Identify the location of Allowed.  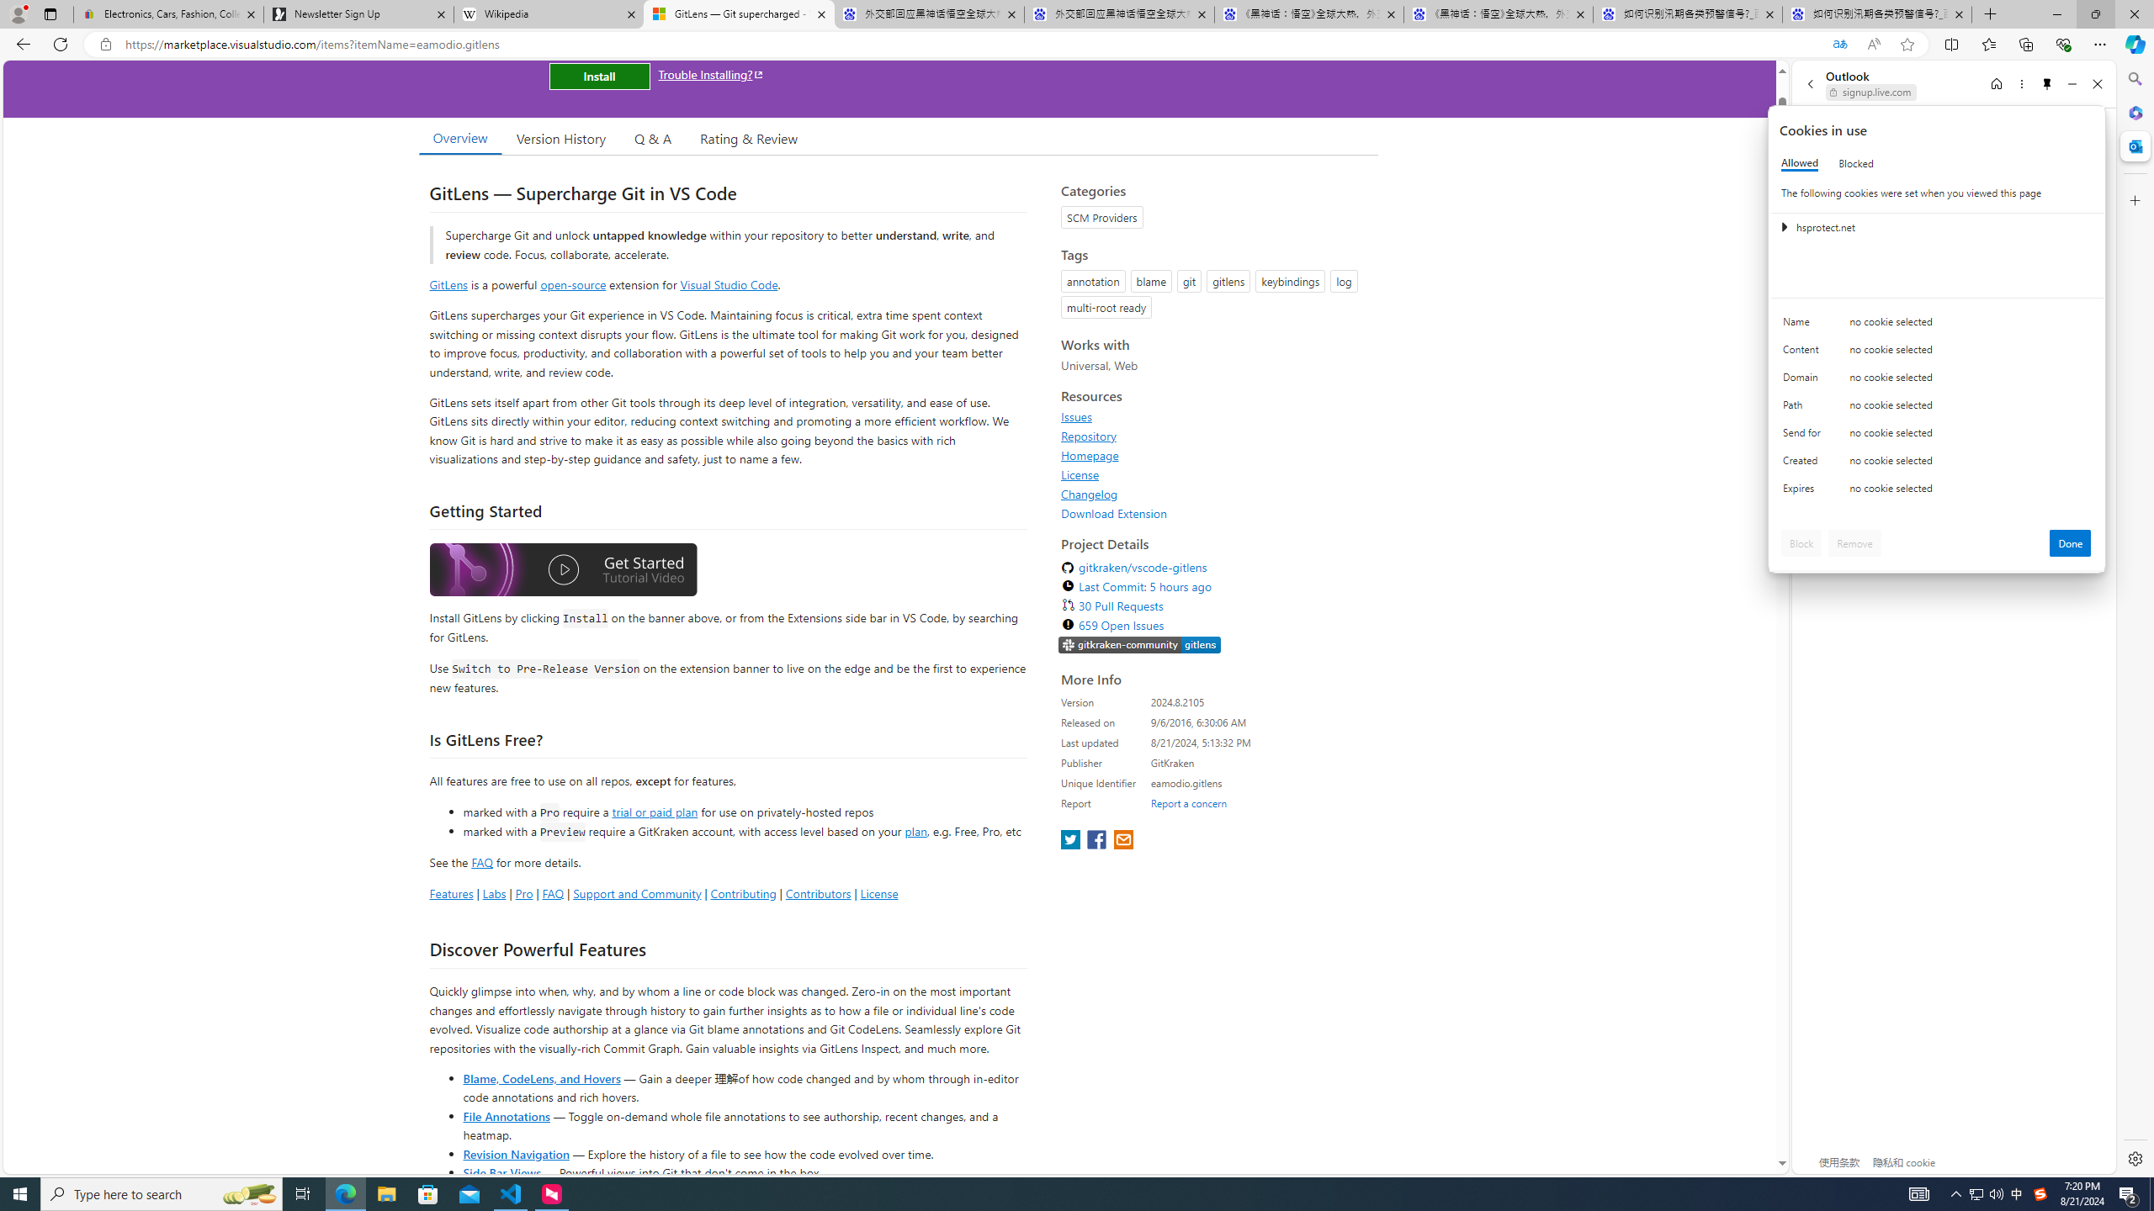
(1799, 163).